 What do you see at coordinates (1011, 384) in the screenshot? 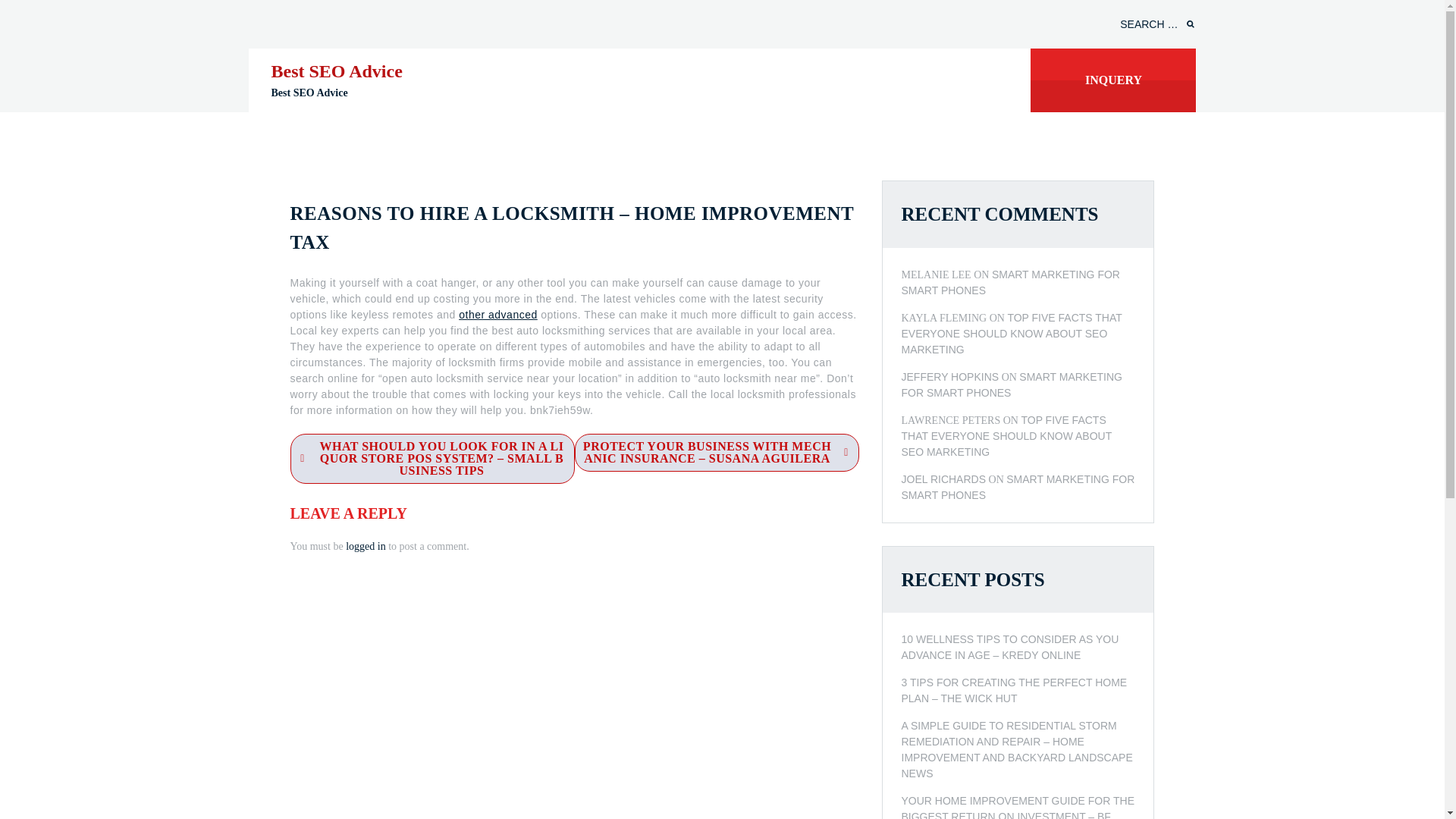
I see `SMART MARKETING FOR SMART PHONES` at bounding box center [1011, 384].